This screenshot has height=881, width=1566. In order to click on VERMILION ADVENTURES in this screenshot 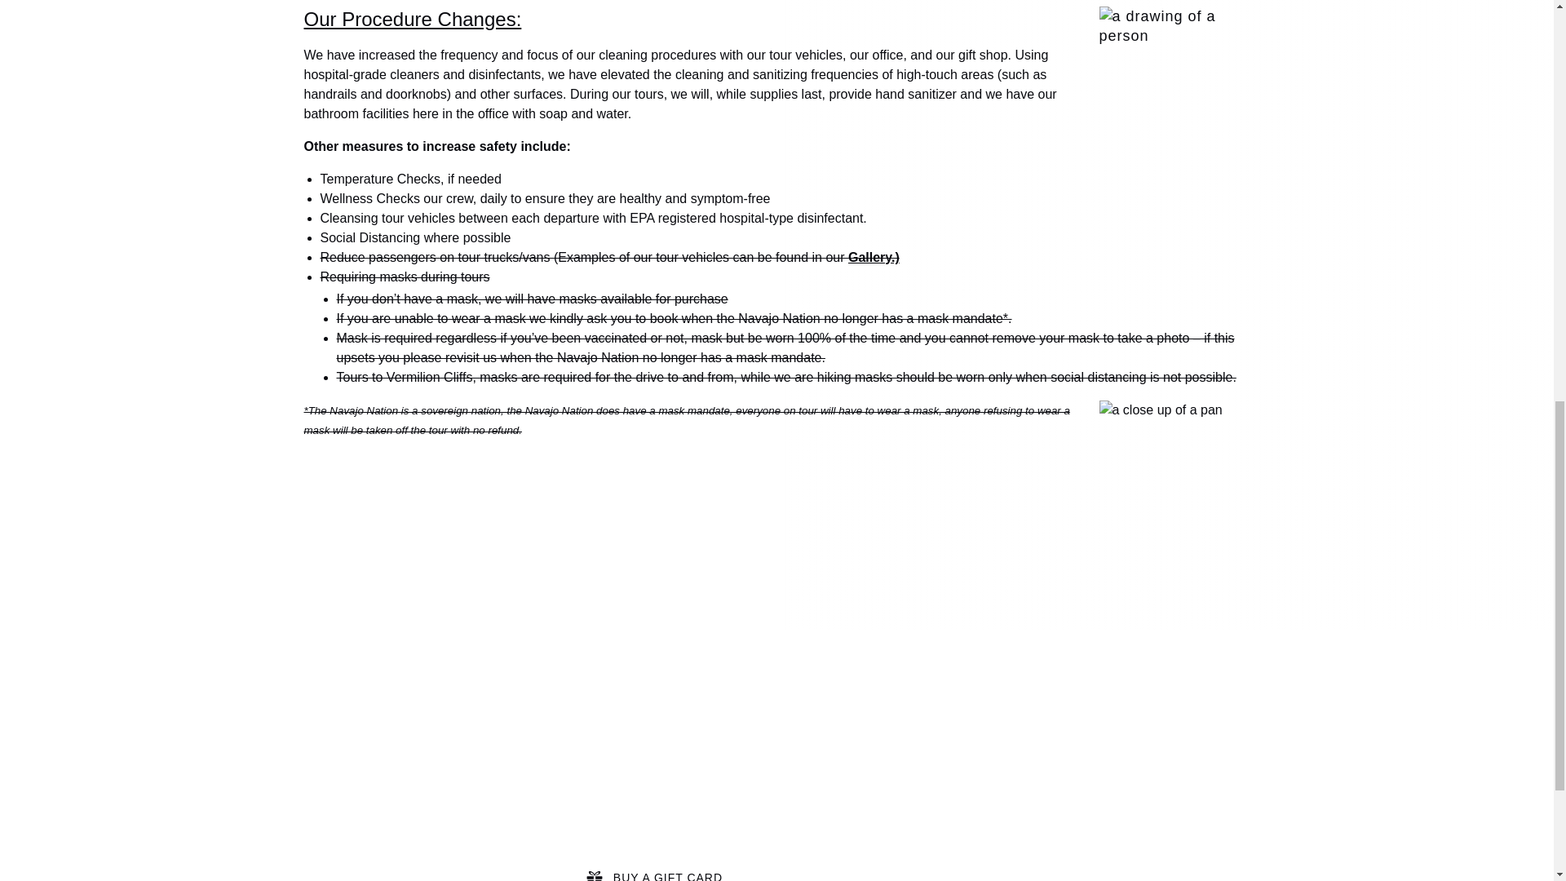, I will do `click(630, 790)`.